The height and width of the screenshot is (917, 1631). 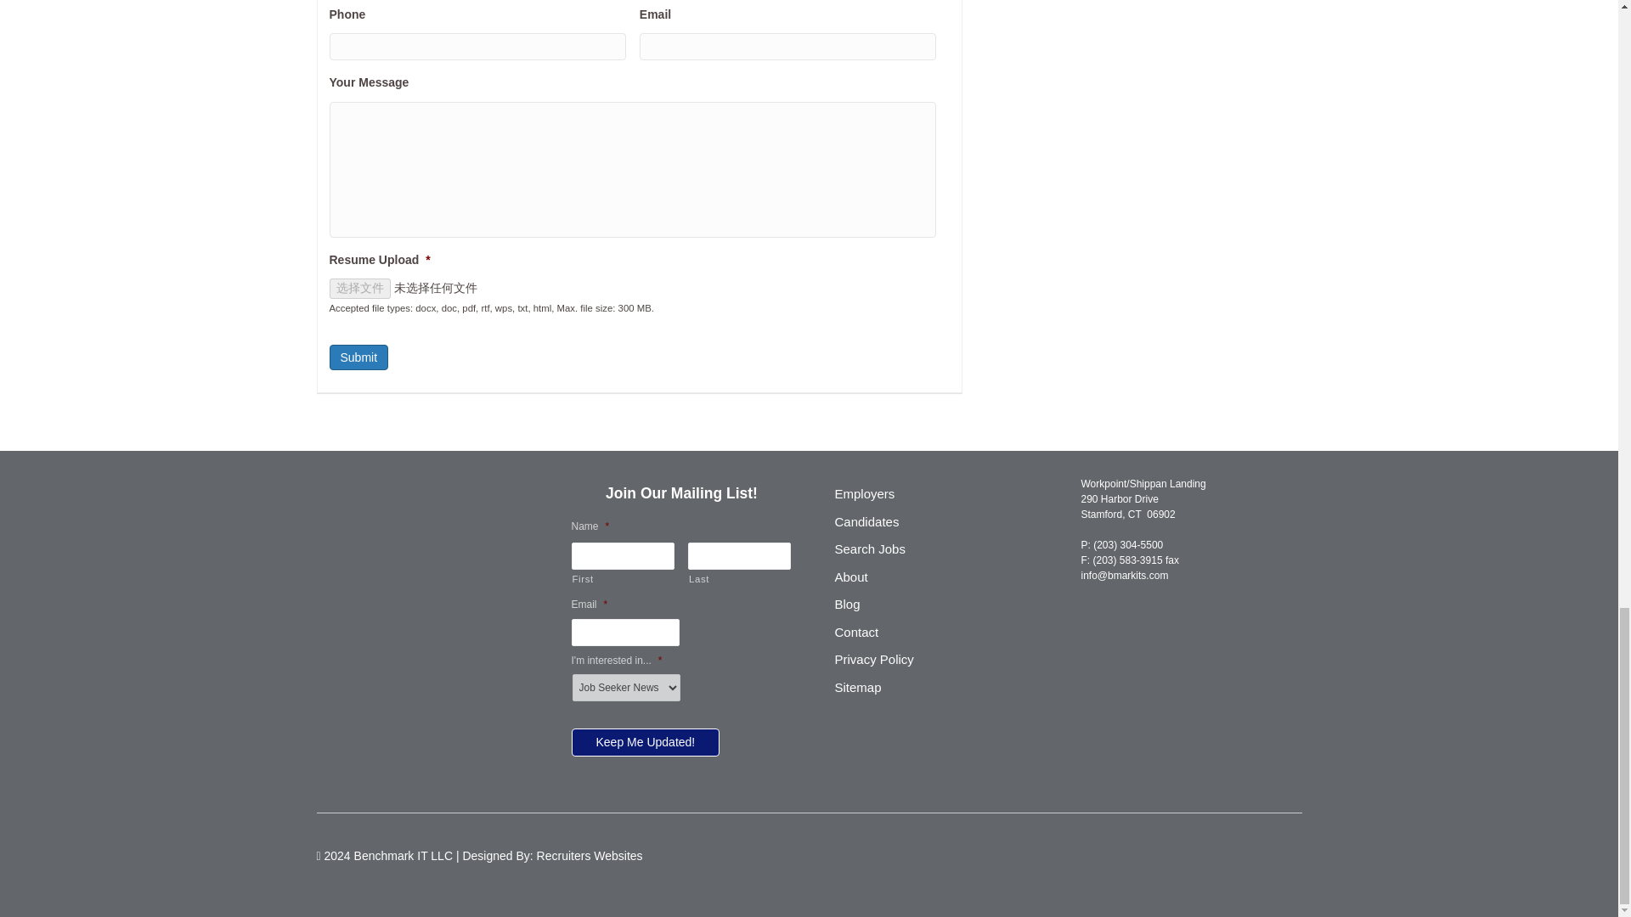 What do you see at coordinates (367, 547) in the screenshot?
I see `LinkedIn-50x50-green-1` at bounding box center [367, 547].